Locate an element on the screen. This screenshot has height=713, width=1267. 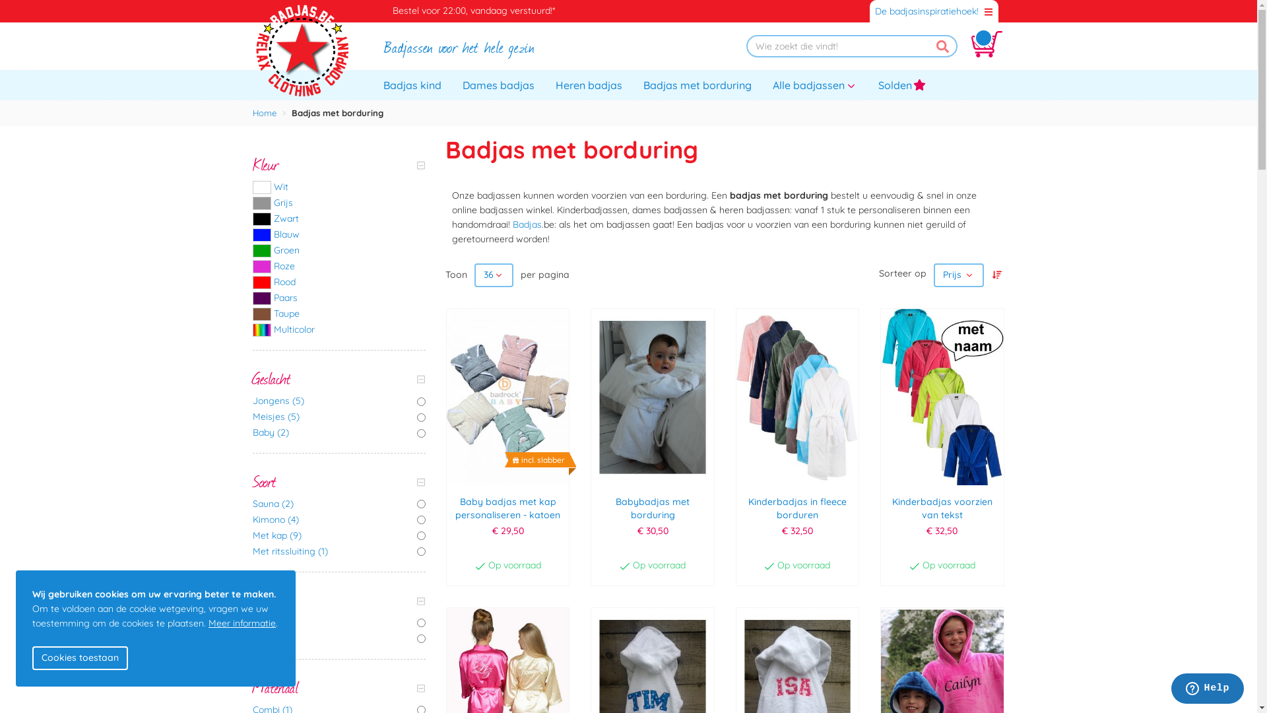
Heren badjas is located at coordinates (589, 85).